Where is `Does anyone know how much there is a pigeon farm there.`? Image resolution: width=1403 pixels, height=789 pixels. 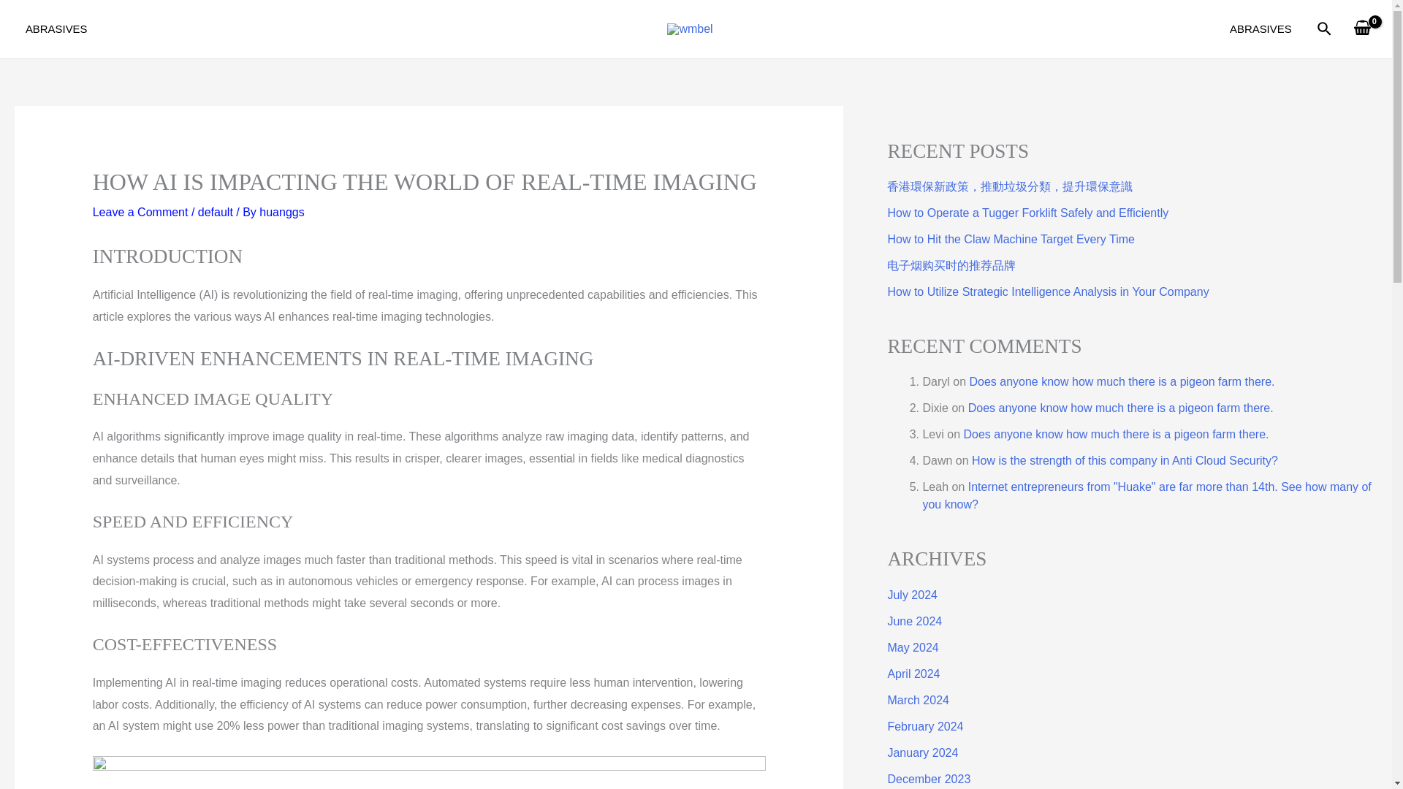
Does anyone know how much there is a pigeon farm there. is located at coordinates (1121, 408).